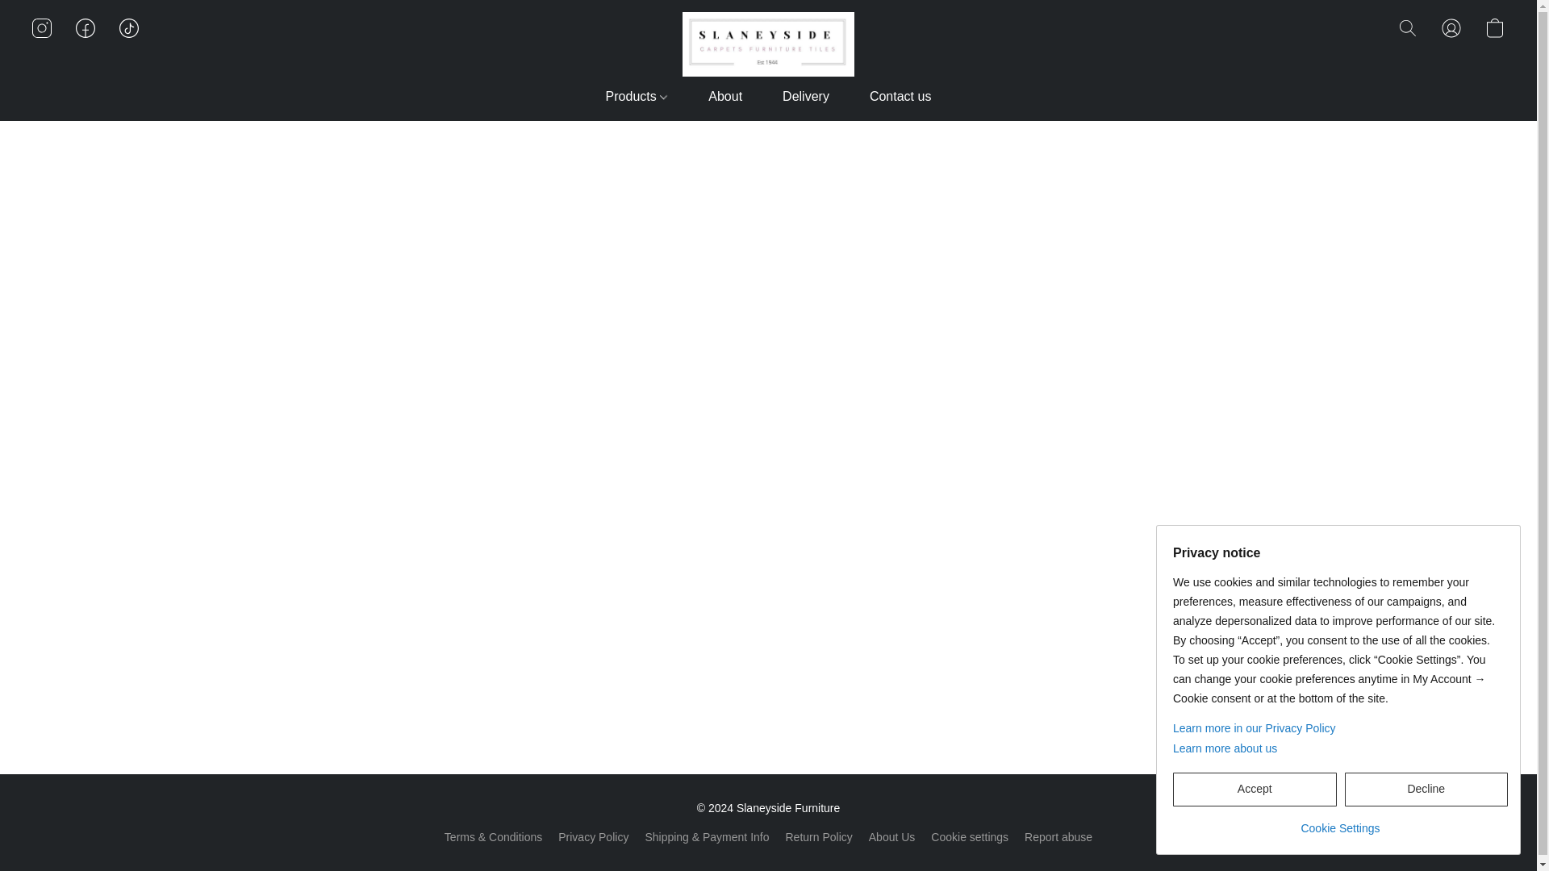 The width and height of the screenshot is (1549, 871). I want to click on Learn more in our Privacy Policy, so click(1339, 727).